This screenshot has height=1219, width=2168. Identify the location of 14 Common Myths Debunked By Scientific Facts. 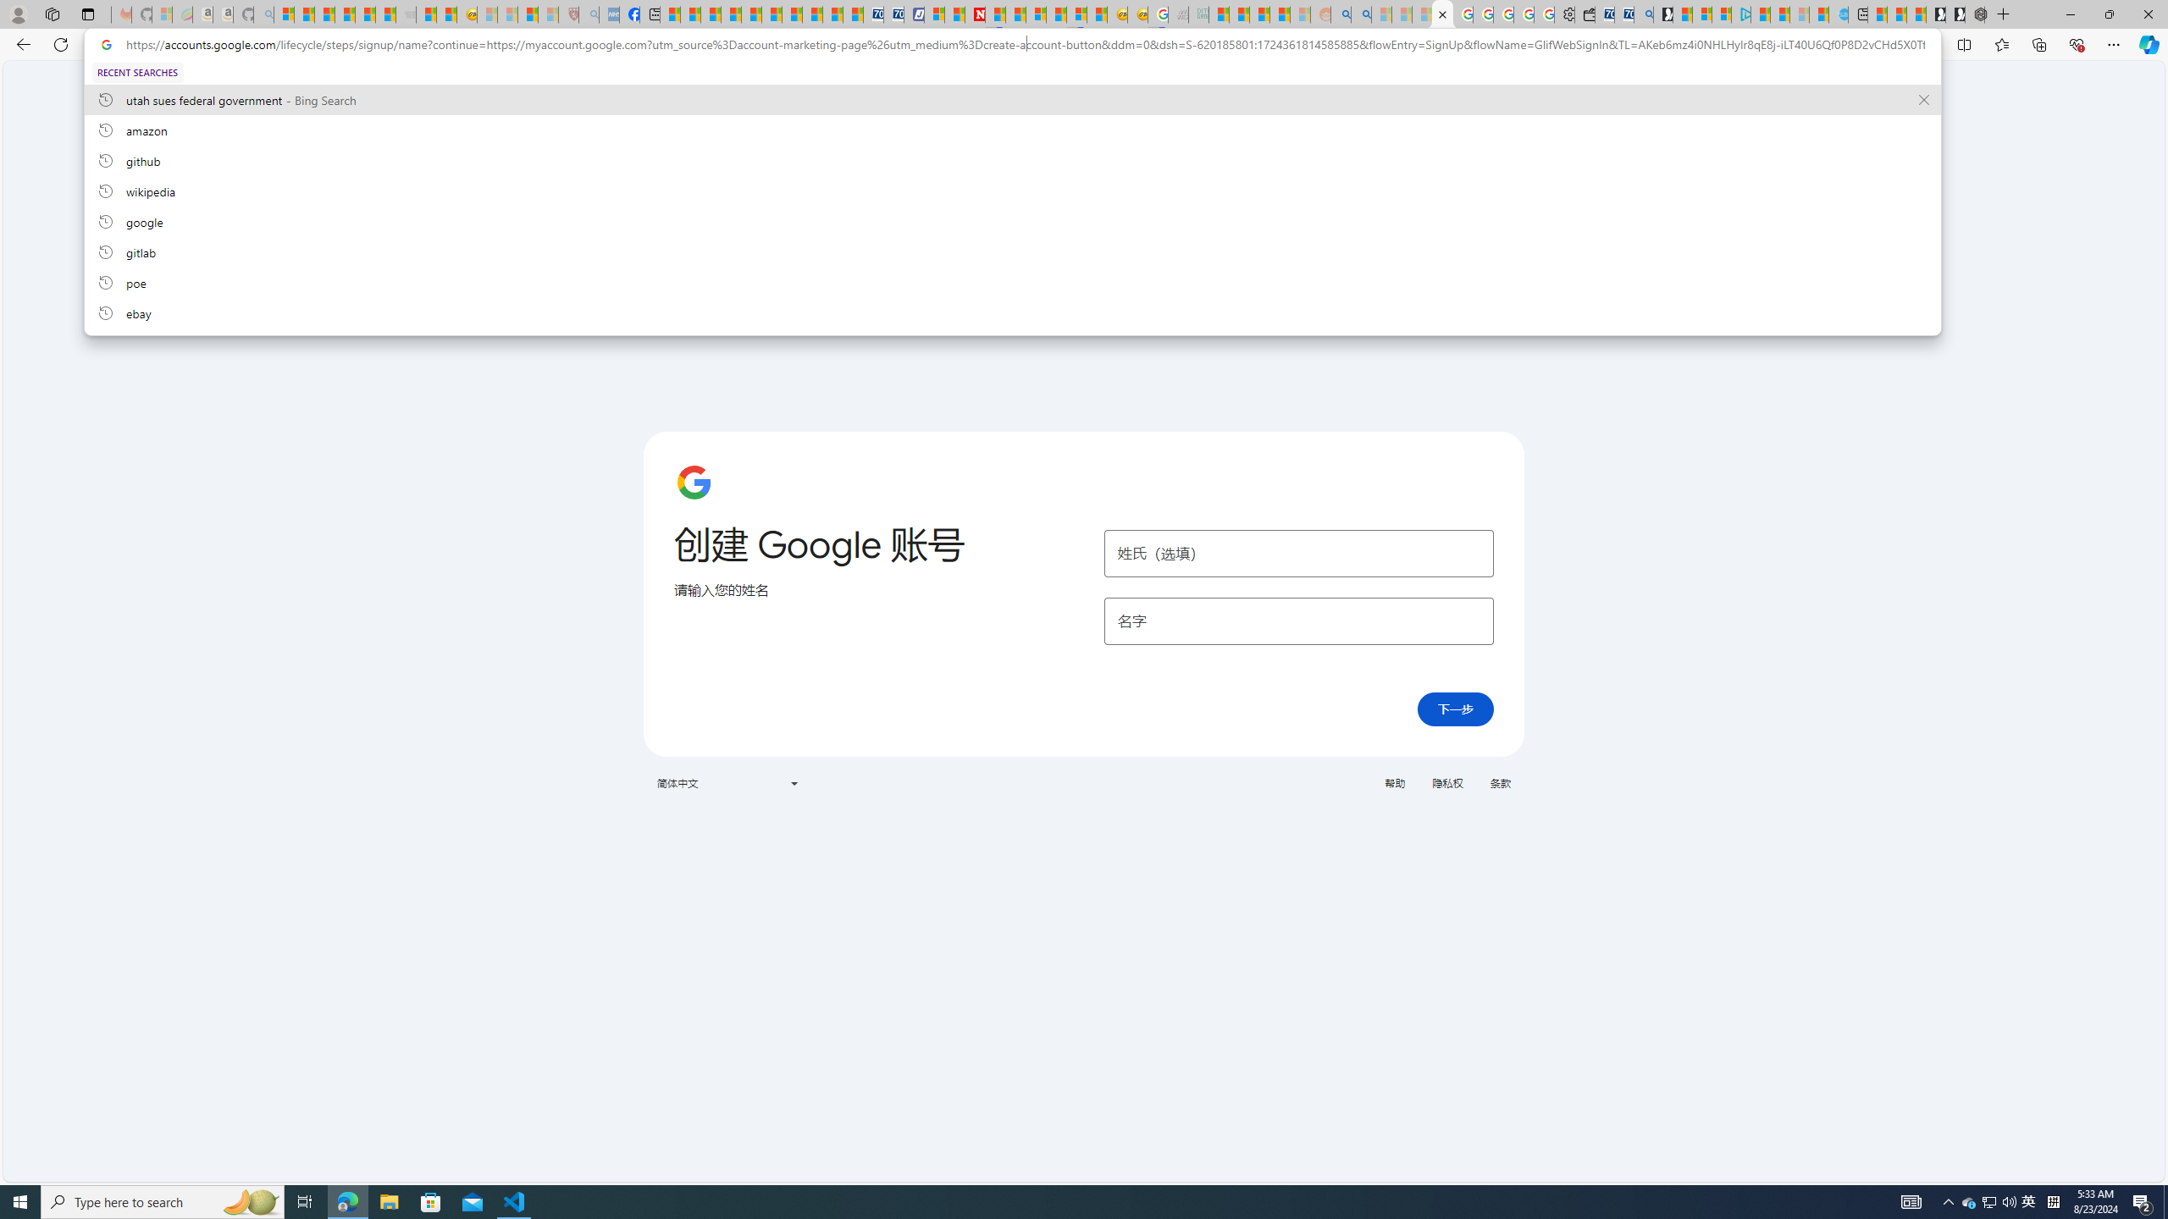
(1016, 14).